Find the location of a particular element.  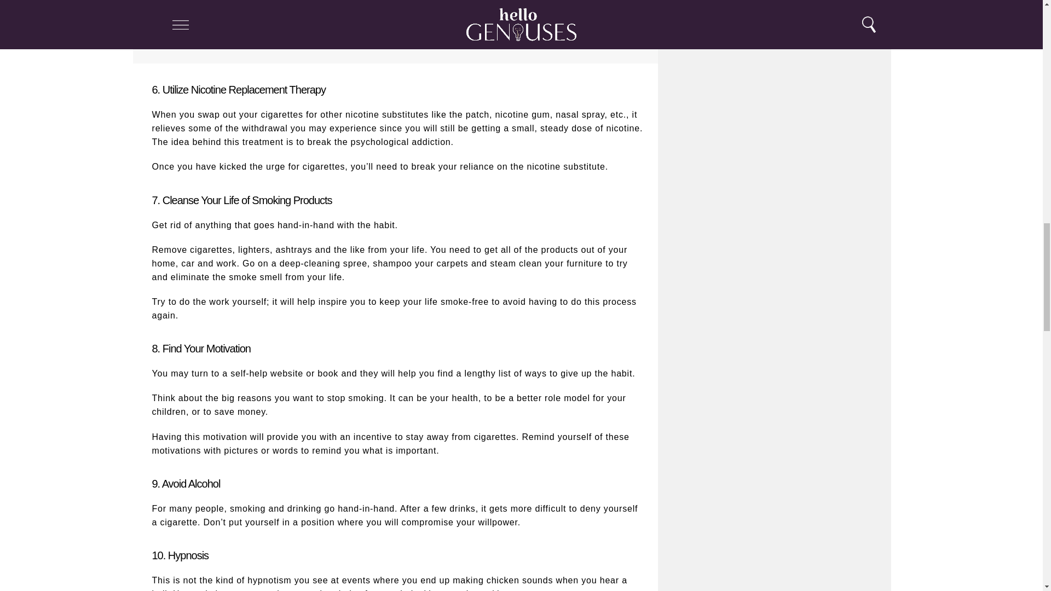

Acupuncture Benefits is located at coordinates (525, 26).